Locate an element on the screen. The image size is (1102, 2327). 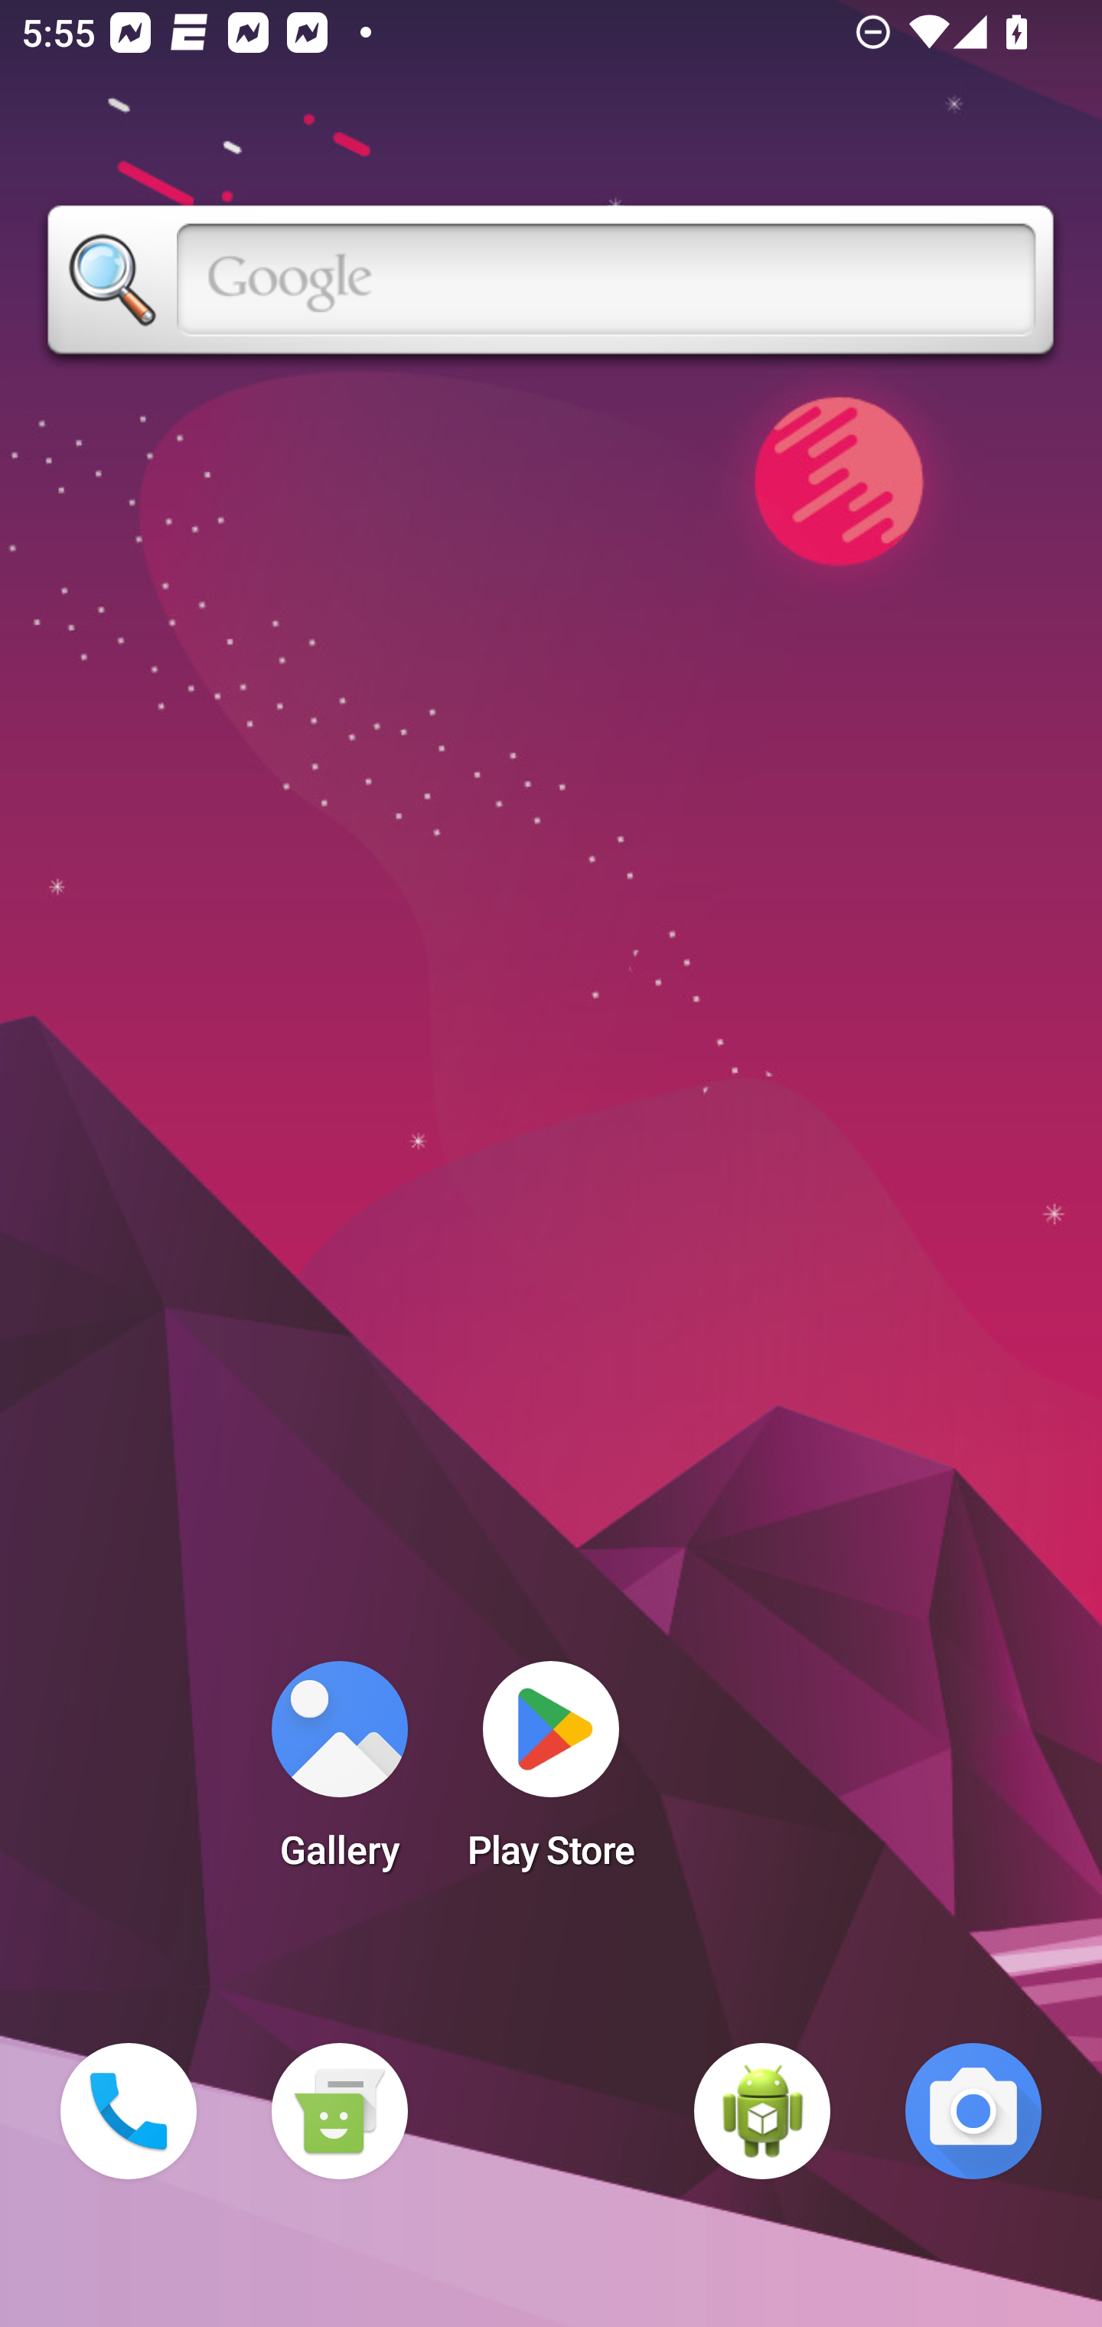
Play Store is located at coordinates (551, 1774).